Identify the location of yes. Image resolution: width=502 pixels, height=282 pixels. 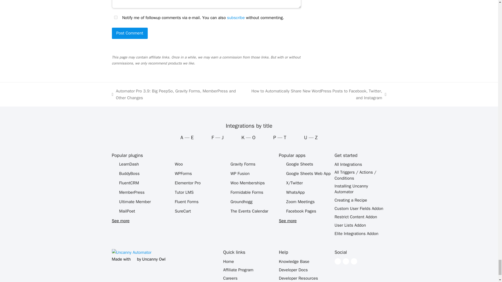
(116, 17).